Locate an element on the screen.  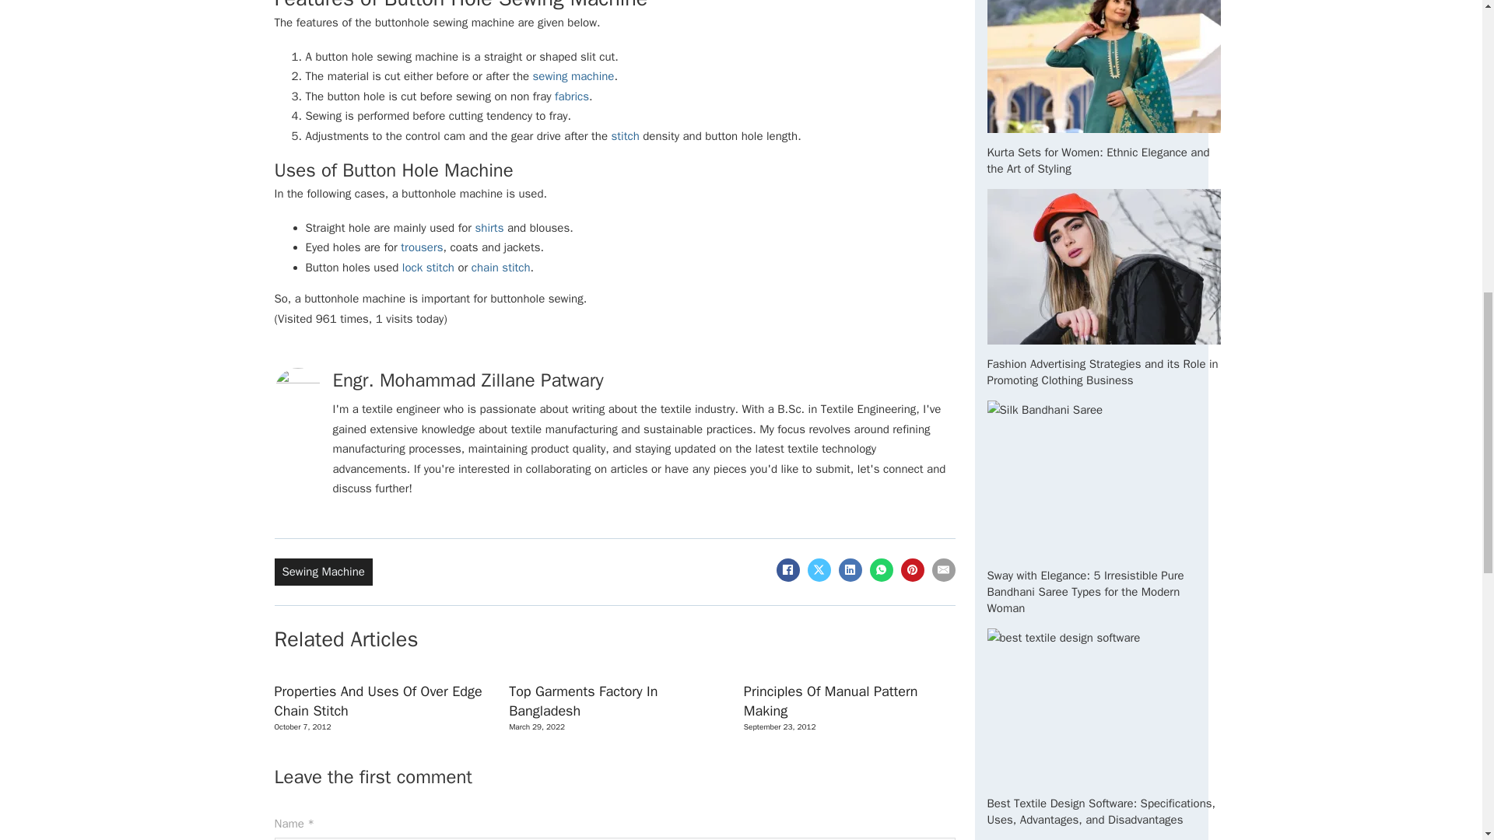
stitch is located at coordinates (625, 135).